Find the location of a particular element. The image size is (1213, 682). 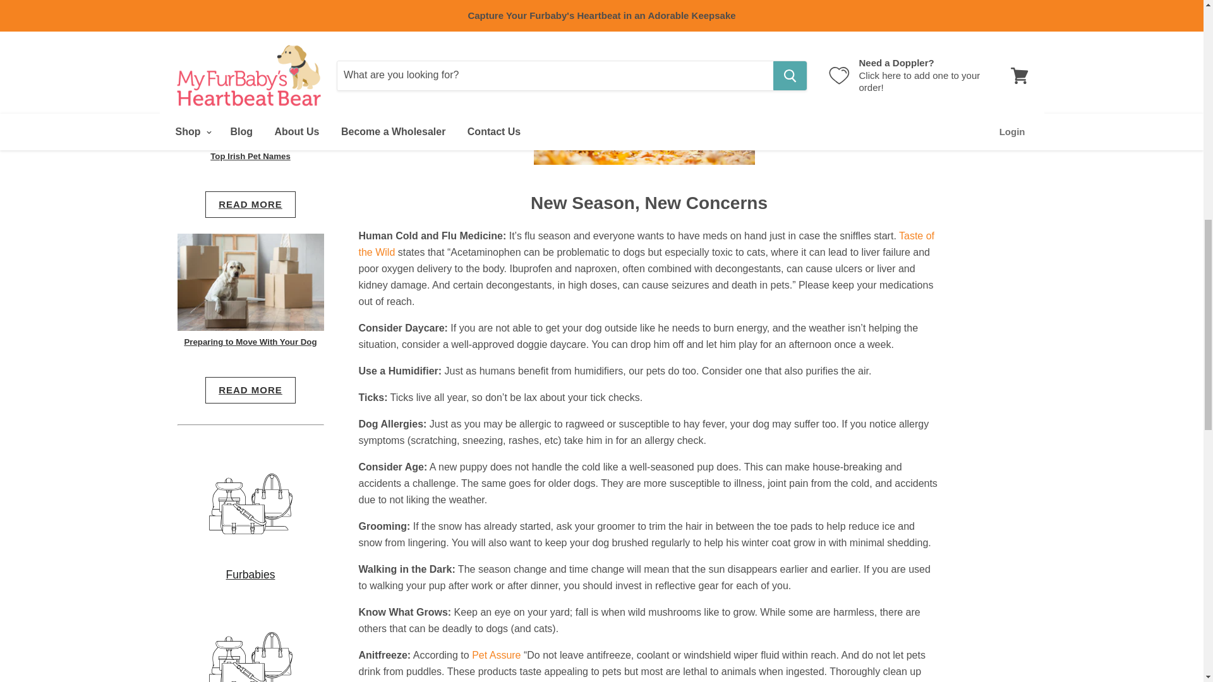

Top Irish Pet Names is located at coordinates (250, 155).